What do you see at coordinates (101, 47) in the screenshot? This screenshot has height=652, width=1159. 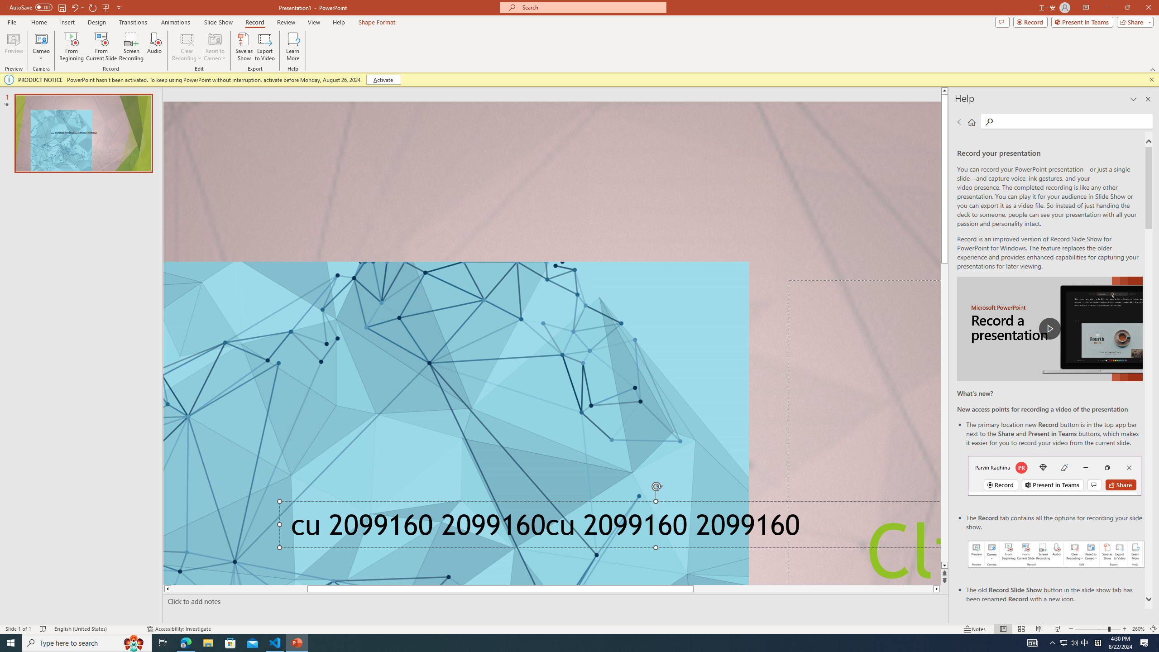 I see `From Current Slide...` at bounding box center [101, 47].